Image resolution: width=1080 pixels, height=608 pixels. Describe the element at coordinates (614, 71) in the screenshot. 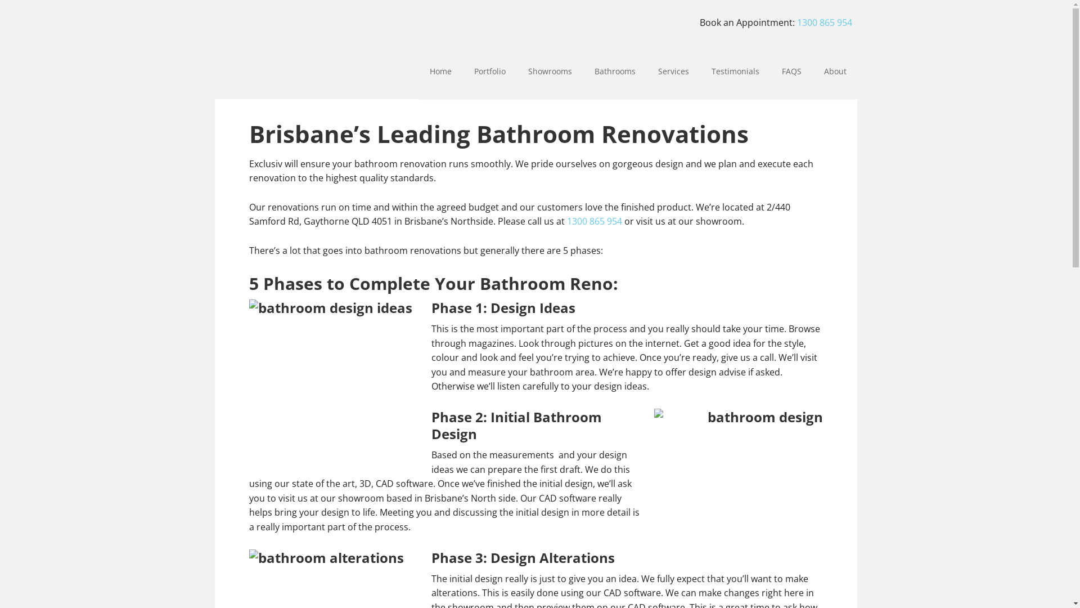

I see `Bathrooms` at that location.